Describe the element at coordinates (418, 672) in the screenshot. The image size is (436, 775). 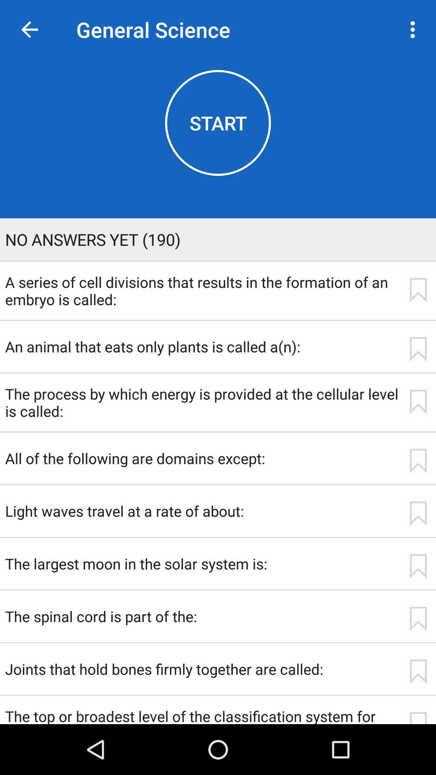
I see `press the item next to the joints that hold app` at that location.